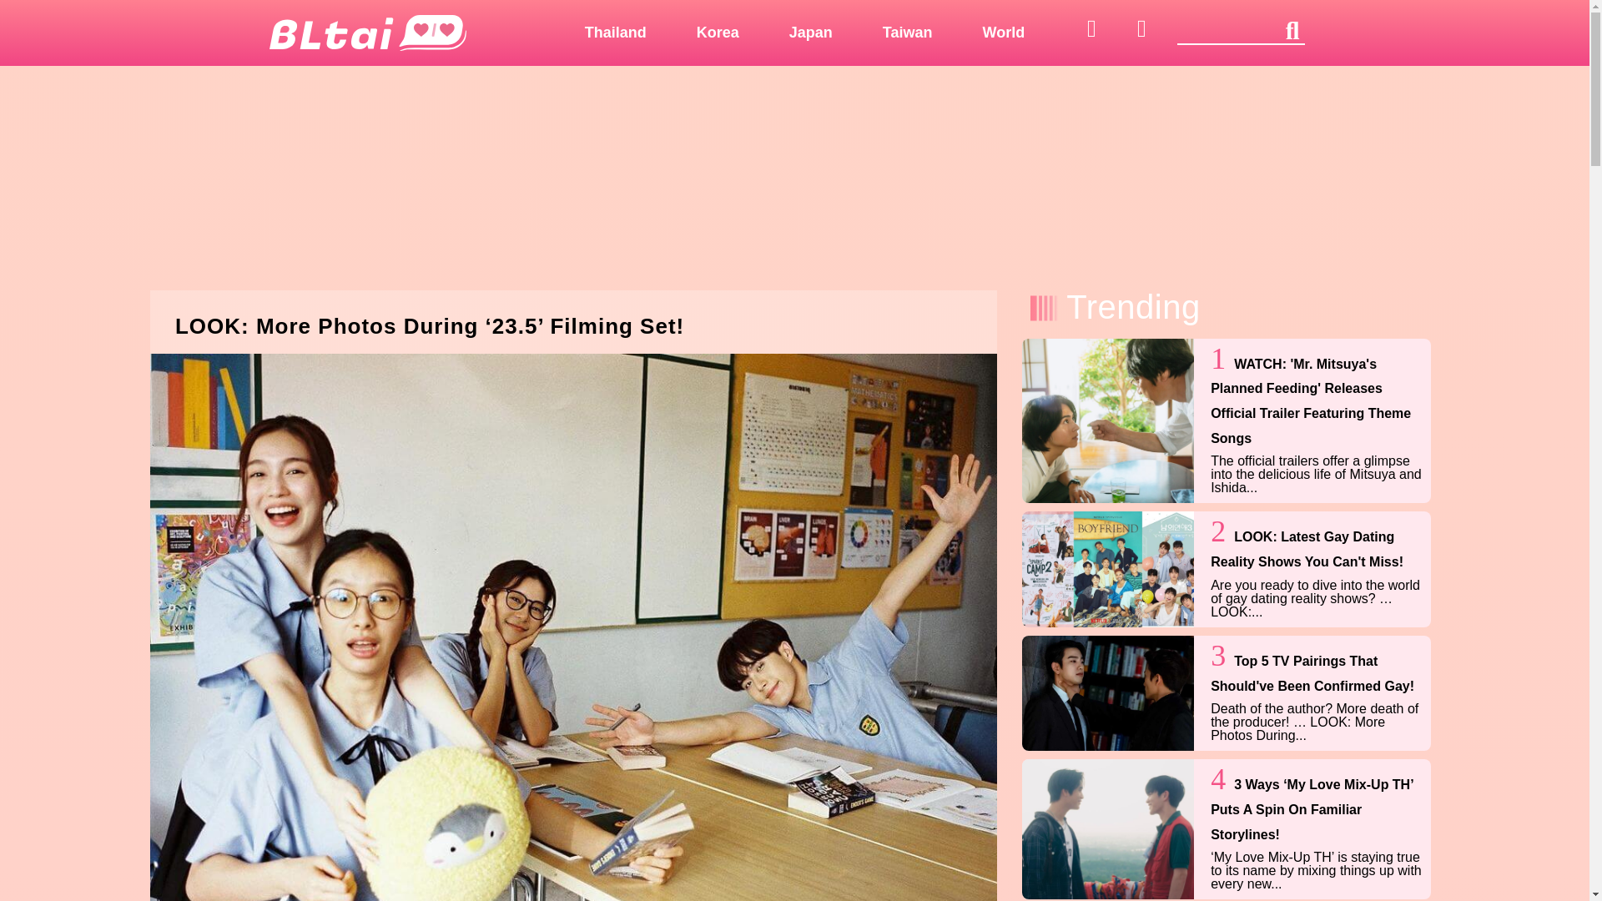 The width and height of the screenshot is (1602, 901). I want to click on Top 5 TV Pairings That Should've Been Confirmed Gay!, so click(1107, 692).